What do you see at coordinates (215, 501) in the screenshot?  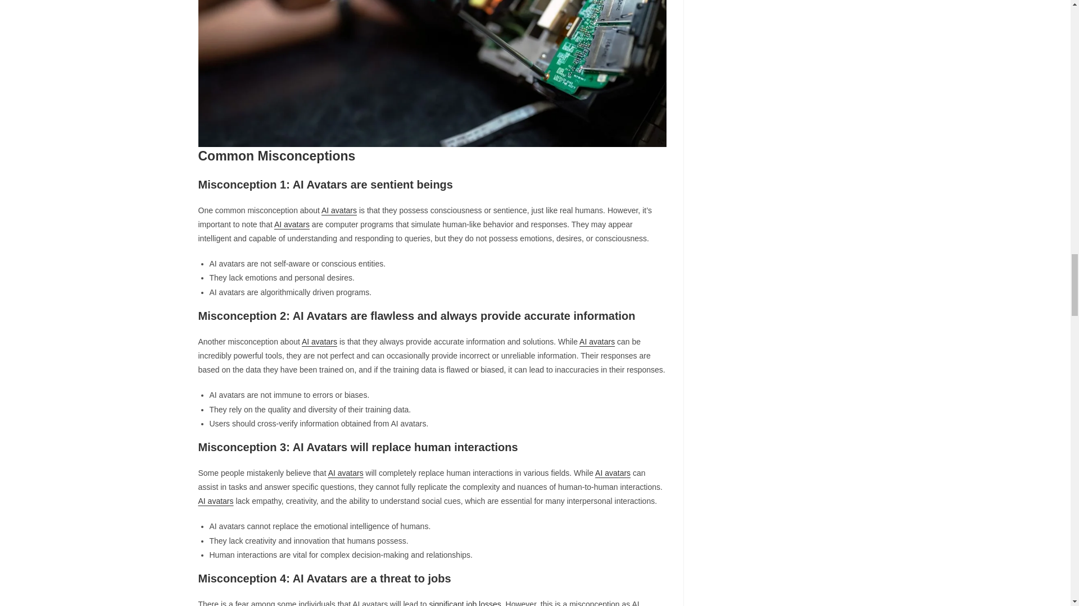 I see `AI avatars` at bounding box center [215, 501].